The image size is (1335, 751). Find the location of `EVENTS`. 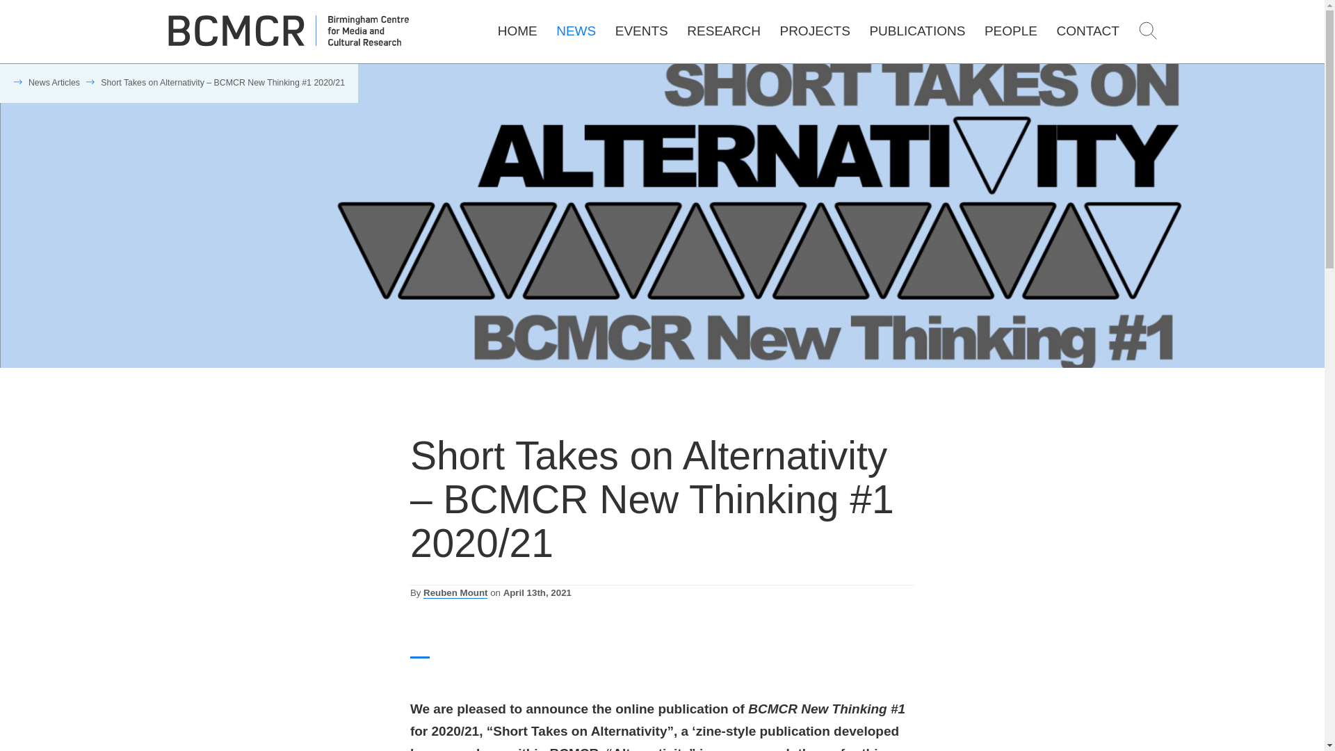

EVENTS is located at coordinates (642, 31).